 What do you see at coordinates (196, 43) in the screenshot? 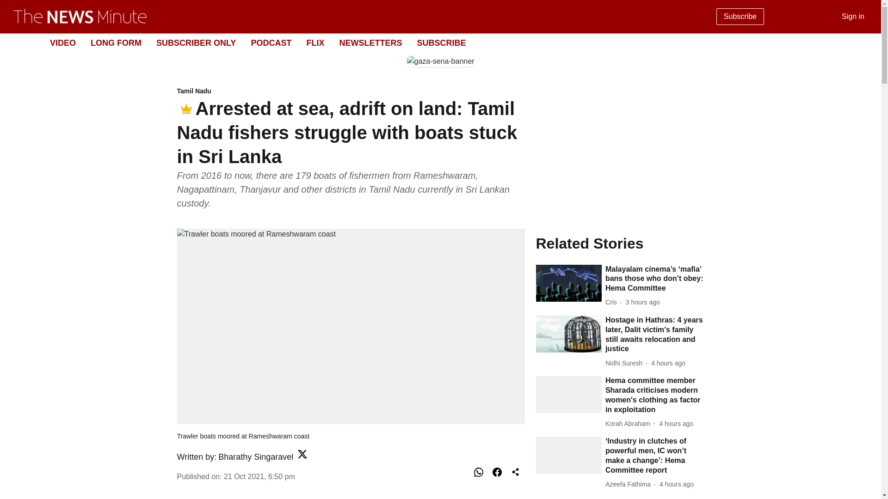
I see `SUBSCRIBER ONLY` at bounding box center [196, 43].